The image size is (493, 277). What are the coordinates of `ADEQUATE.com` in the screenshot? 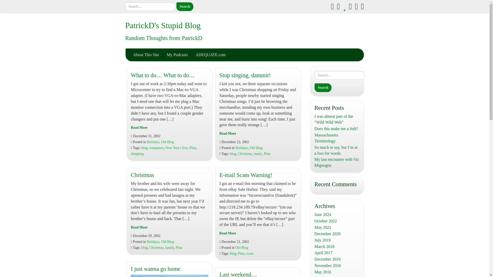 It's located at (211, 55).